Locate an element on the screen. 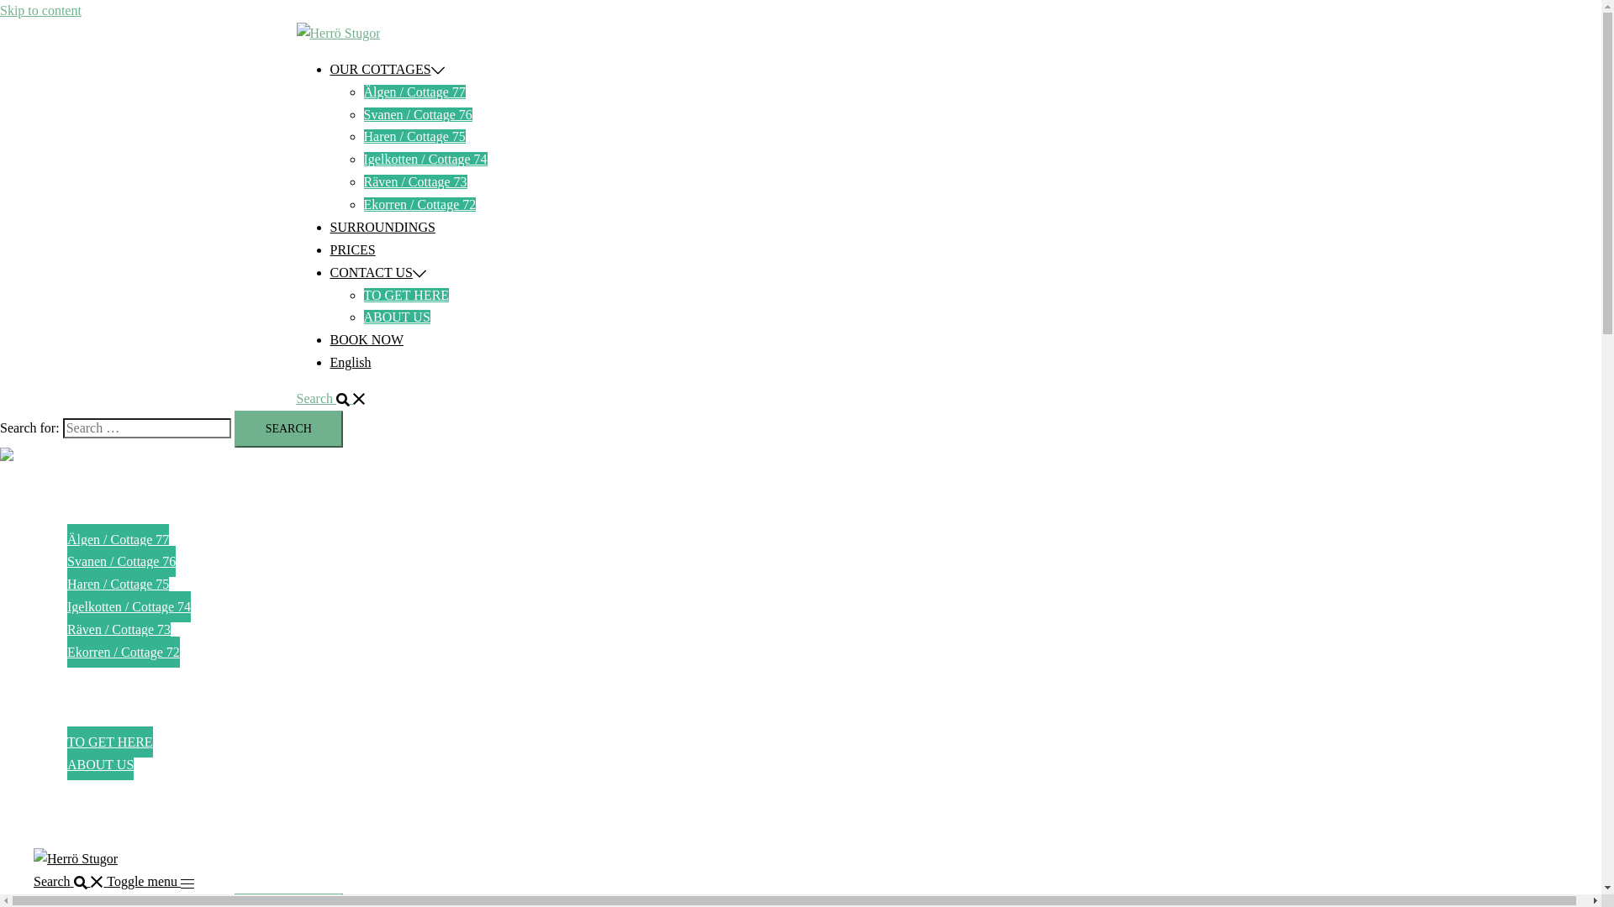 The image size is (1614, 907). ABOUT US is located at coordinates (397, 317).